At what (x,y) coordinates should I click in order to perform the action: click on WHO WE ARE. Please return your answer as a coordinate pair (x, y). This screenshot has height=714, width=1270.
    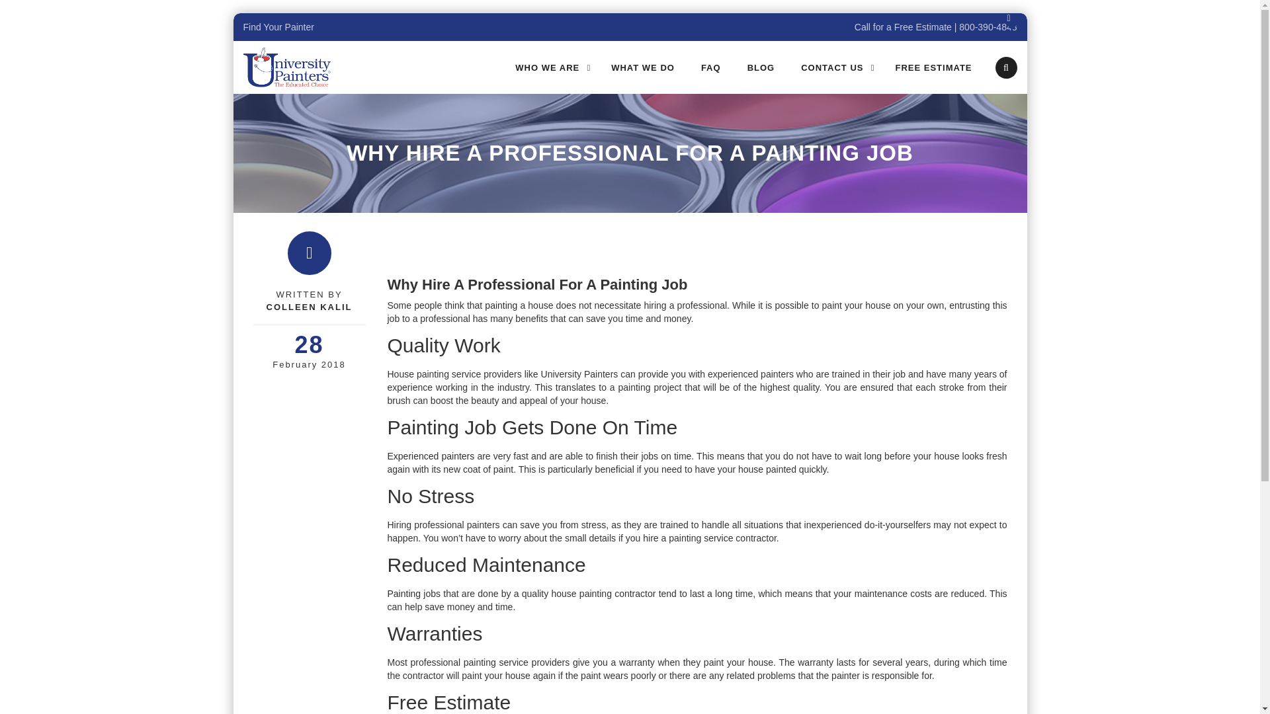
    Looking at the image, I should click on (550, 68).